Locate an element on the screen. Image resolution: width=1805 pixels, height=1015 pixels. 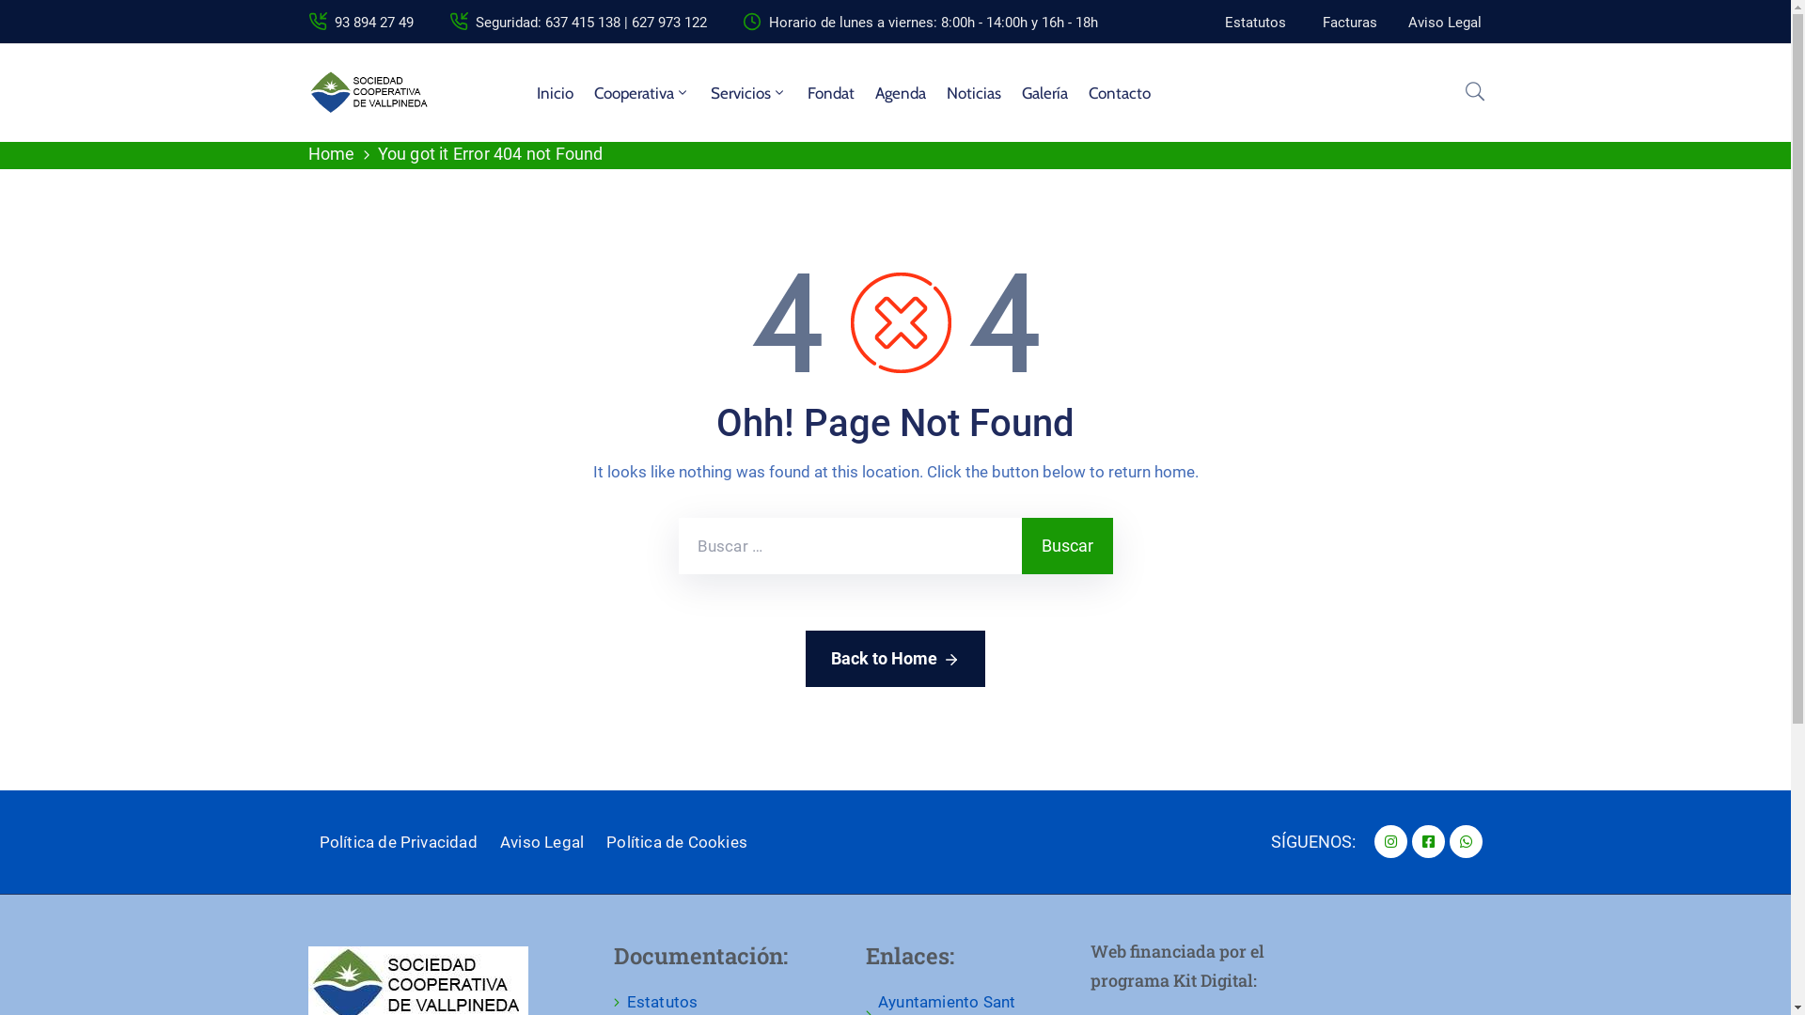
Servicios is located at coordinates (748, 93).